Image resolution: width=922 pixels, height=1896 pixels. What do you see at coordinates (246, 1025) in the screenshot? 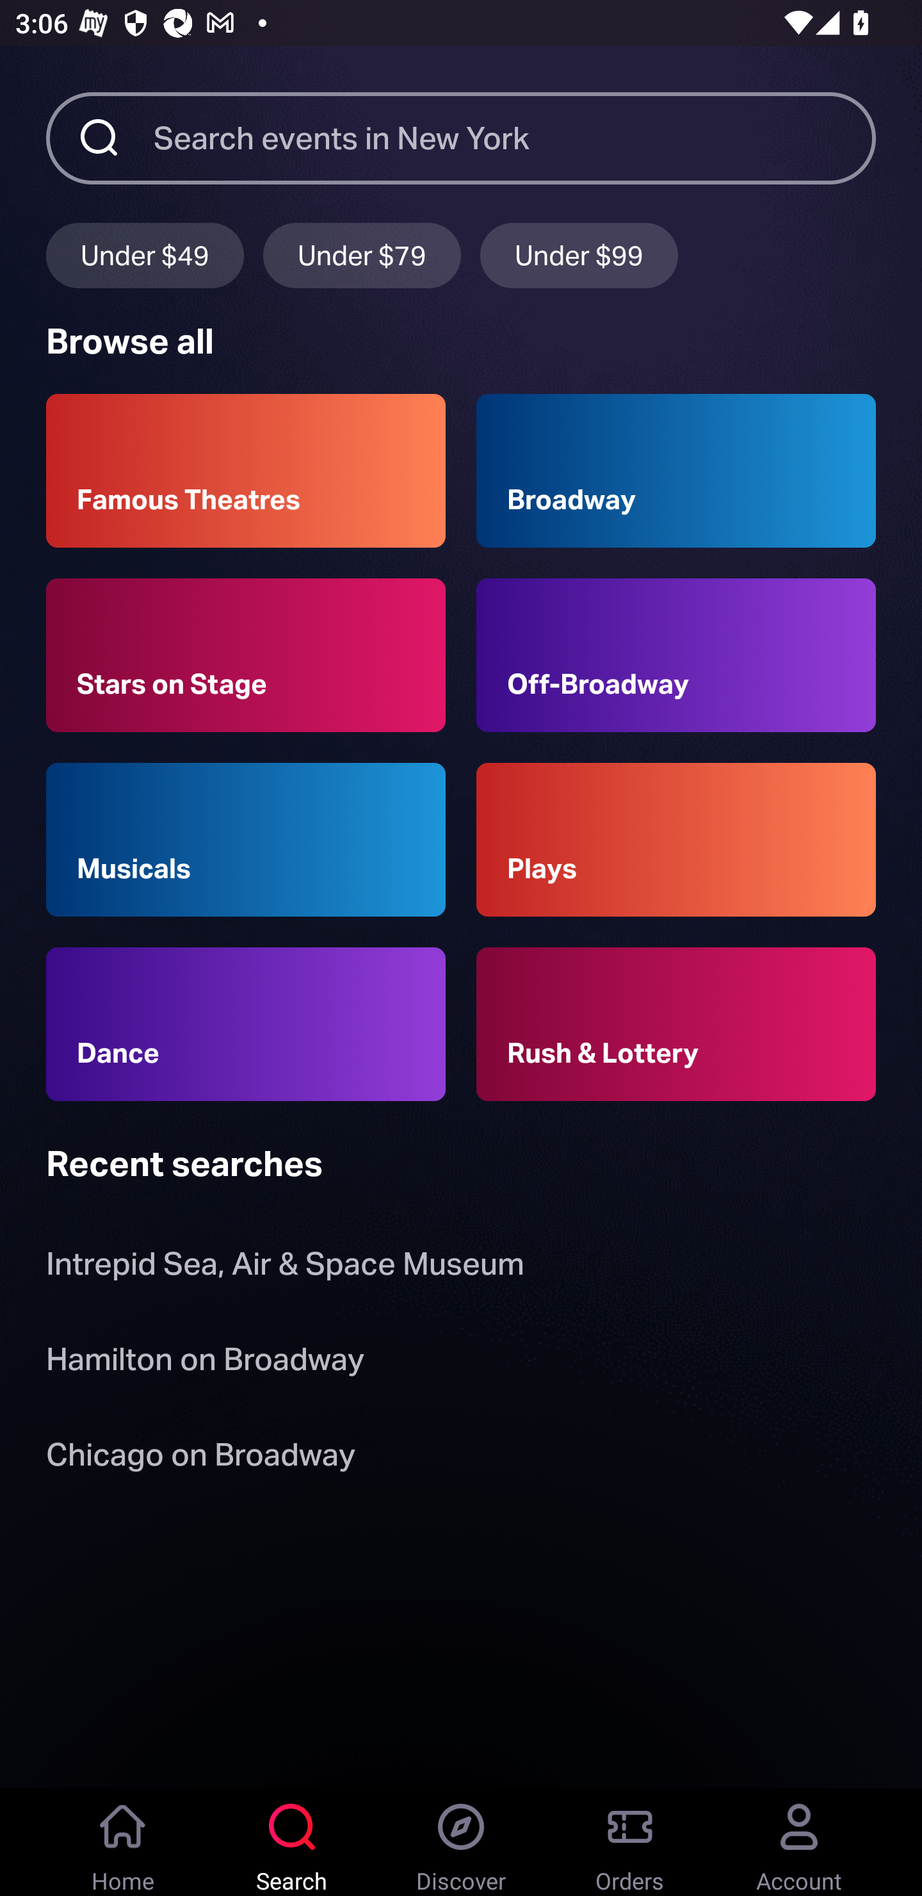
I see `Dance` at bounding box center [246, 1025].